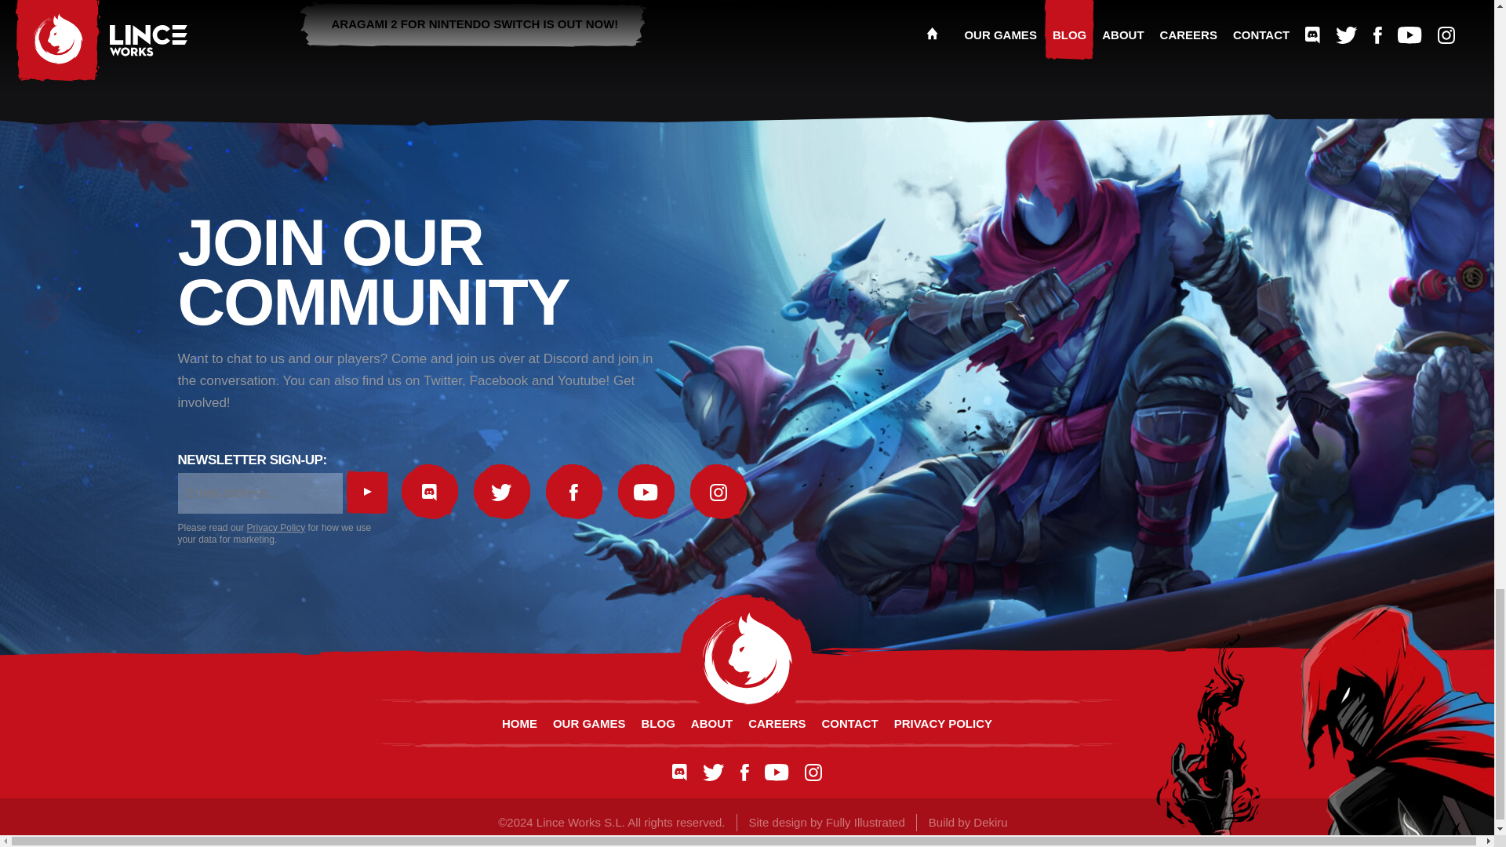 This screenshot has width=1506, height=847. I want to click on website development for the video games industry, so click(990, 822).